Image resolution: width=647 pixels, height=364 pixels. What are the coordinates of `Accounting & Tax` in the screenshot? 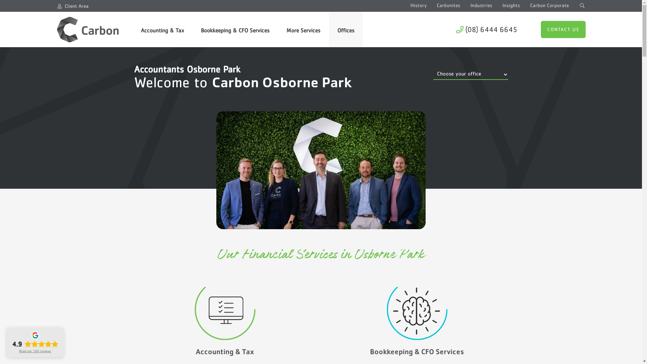 It's located at (162, 29).